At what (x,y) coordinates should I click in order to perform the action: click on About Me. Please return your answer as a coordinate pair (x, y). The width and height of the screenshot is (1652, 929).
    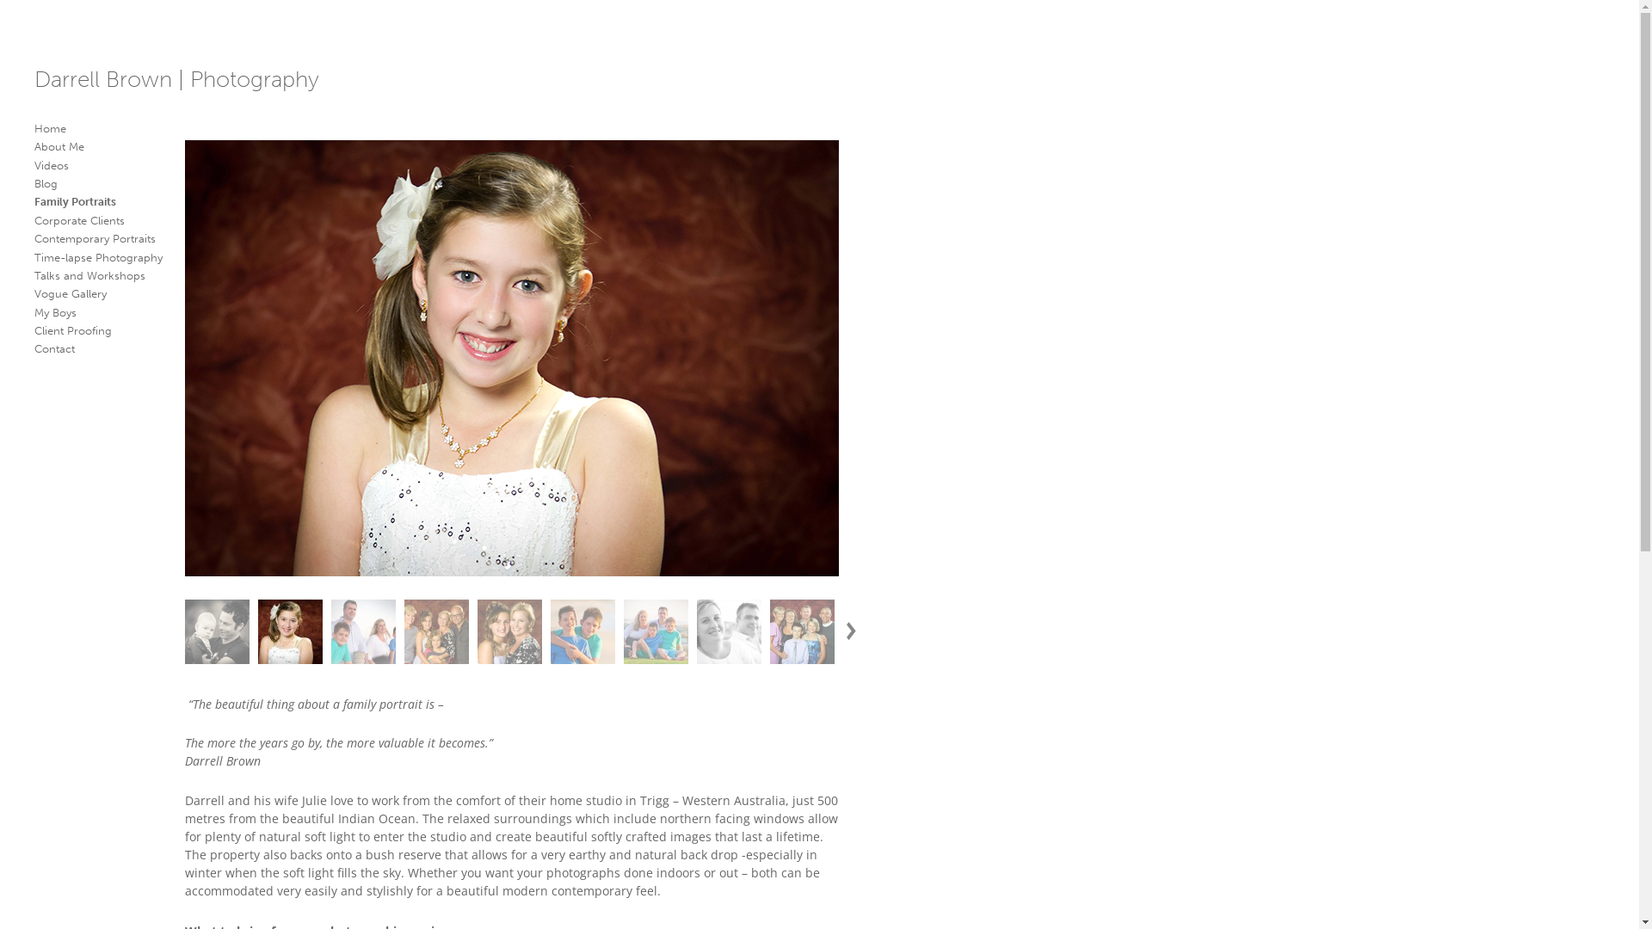
    Looking at the image, I should click on (59, 146).